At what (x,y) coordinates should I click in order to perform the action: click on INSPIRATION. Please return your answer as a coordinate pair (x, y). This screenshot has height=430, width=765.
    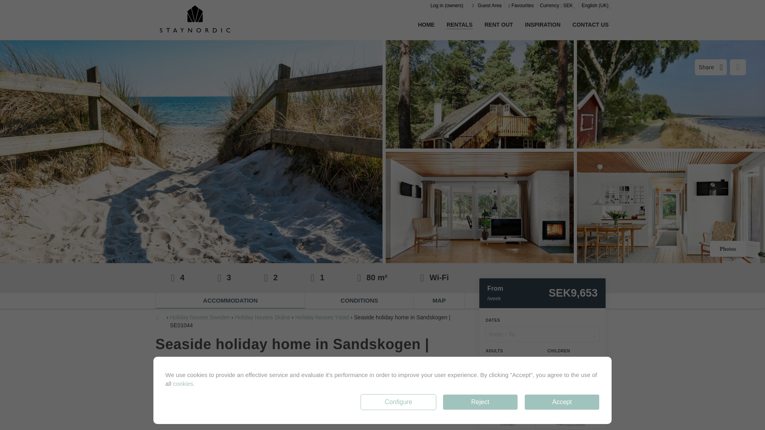
    Looking at the image, I should click on (543, 25).